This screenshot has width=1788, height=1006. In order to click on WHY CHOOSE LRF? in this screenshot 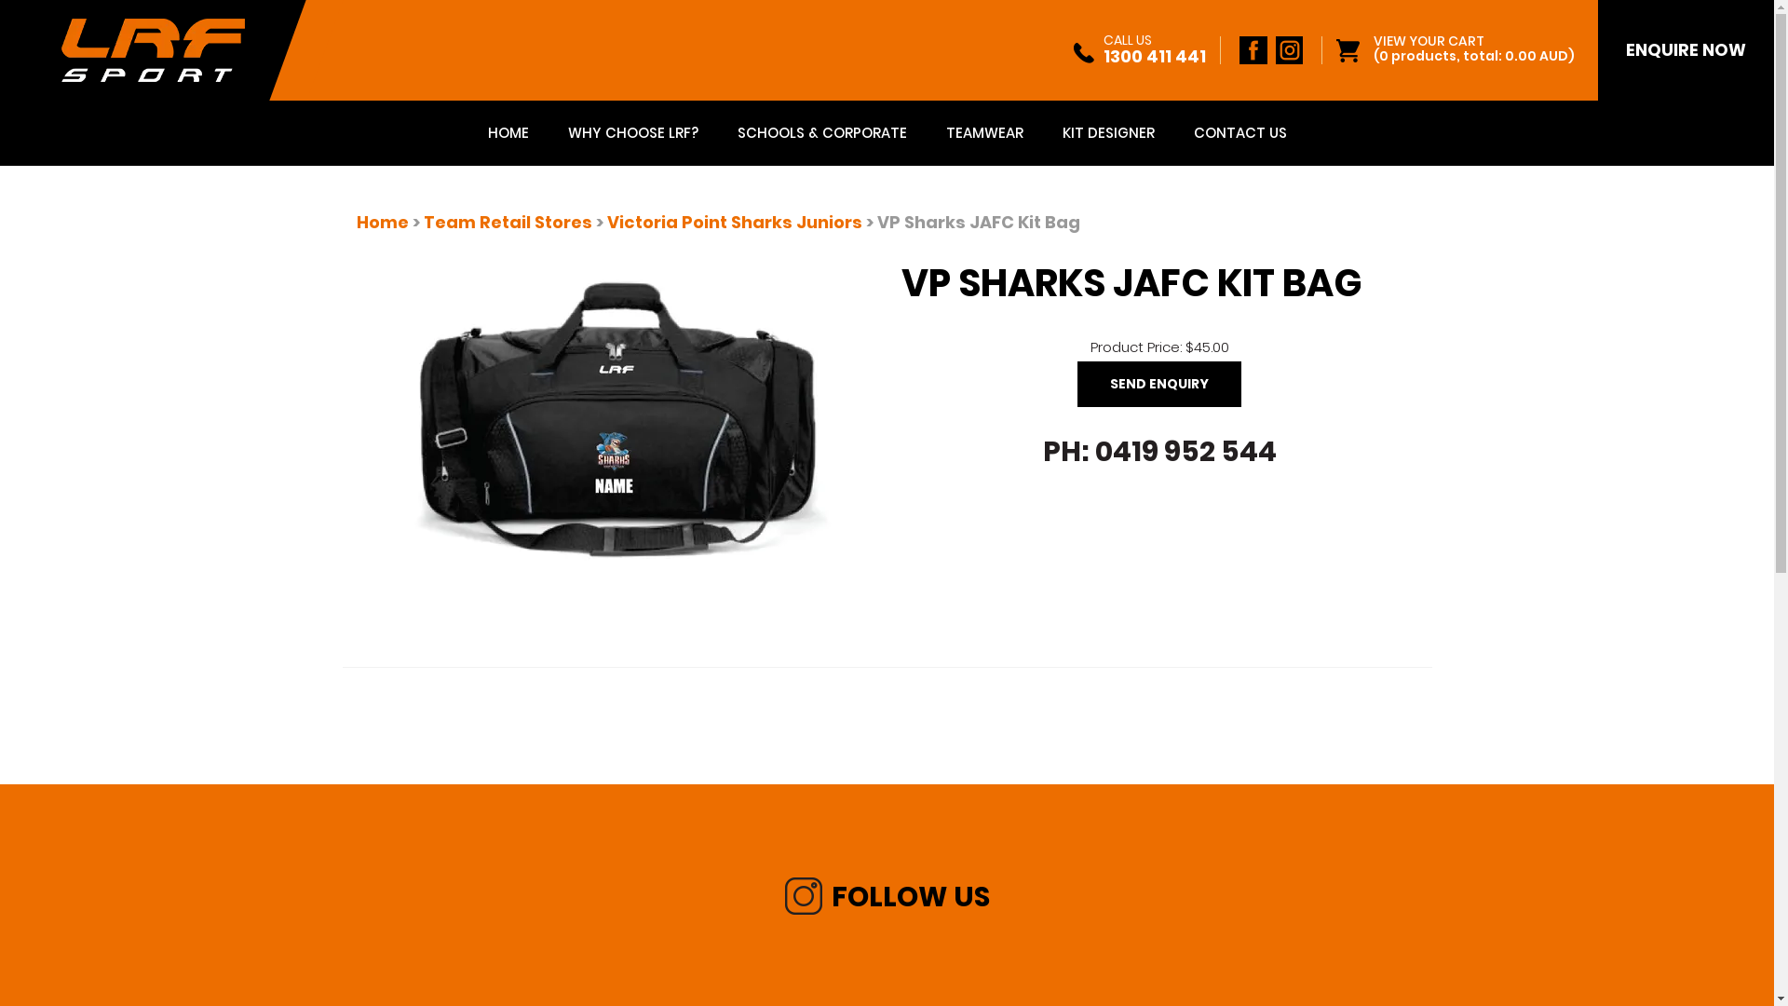, I will do `click(632, 133)`.